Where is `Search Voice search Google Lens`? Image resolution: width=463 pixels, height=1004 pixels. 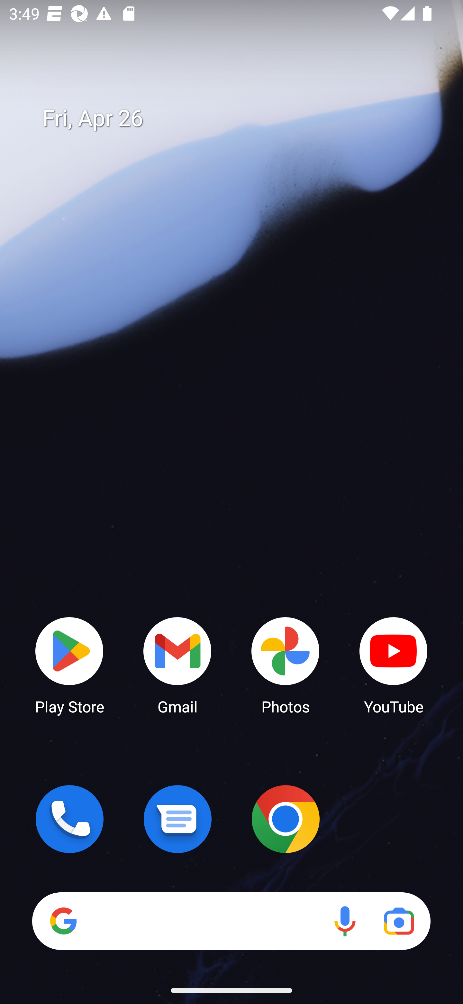 Search Voice search Google Lens is located at coordinates (231, 921).